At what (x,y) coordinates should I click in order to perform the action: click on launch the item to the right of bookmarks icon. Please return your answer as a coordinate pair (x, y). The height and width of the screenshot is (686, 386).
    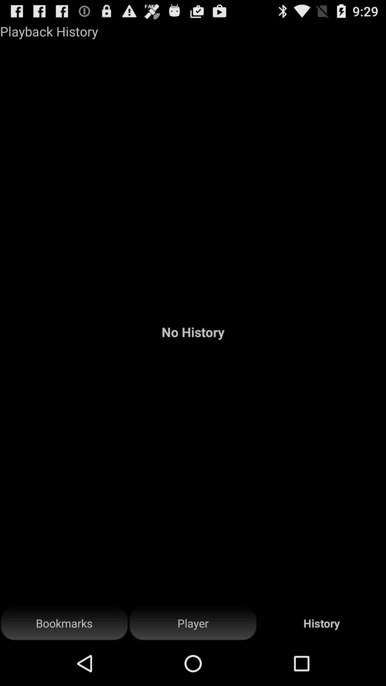
    Looking at the image, I should click on (193, 623).